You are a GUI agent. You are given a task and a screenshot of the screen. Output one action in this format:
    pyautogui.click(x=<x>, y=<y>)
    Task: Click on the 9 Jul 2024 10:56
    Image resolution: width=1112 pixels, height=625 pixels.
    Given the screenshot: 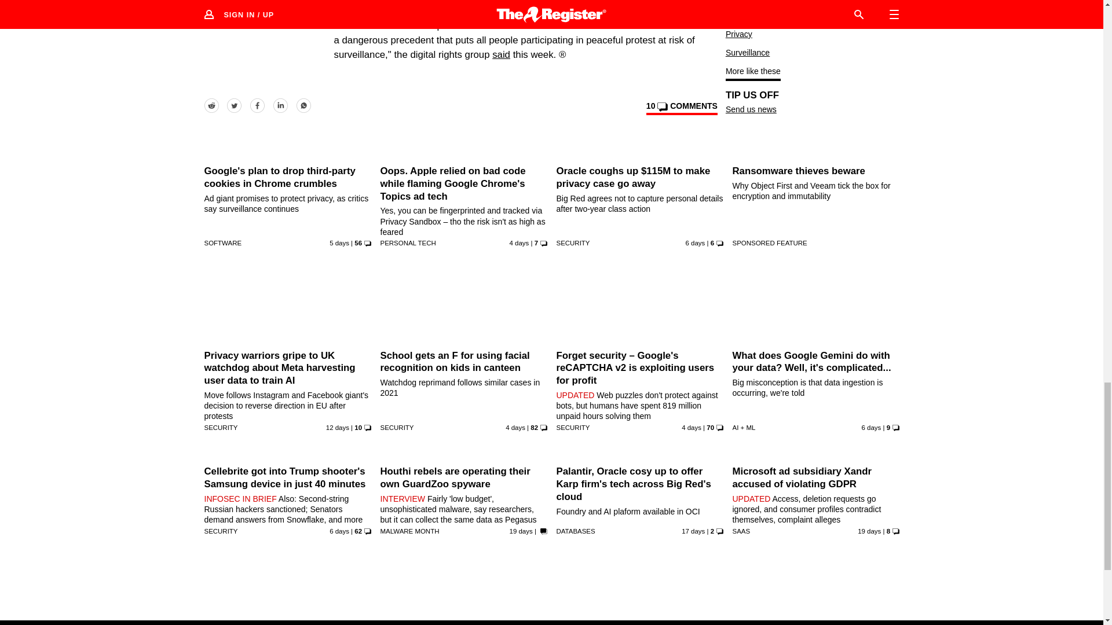 What is the action you would take?
    pyautogui.click(x=521, y=531)
    